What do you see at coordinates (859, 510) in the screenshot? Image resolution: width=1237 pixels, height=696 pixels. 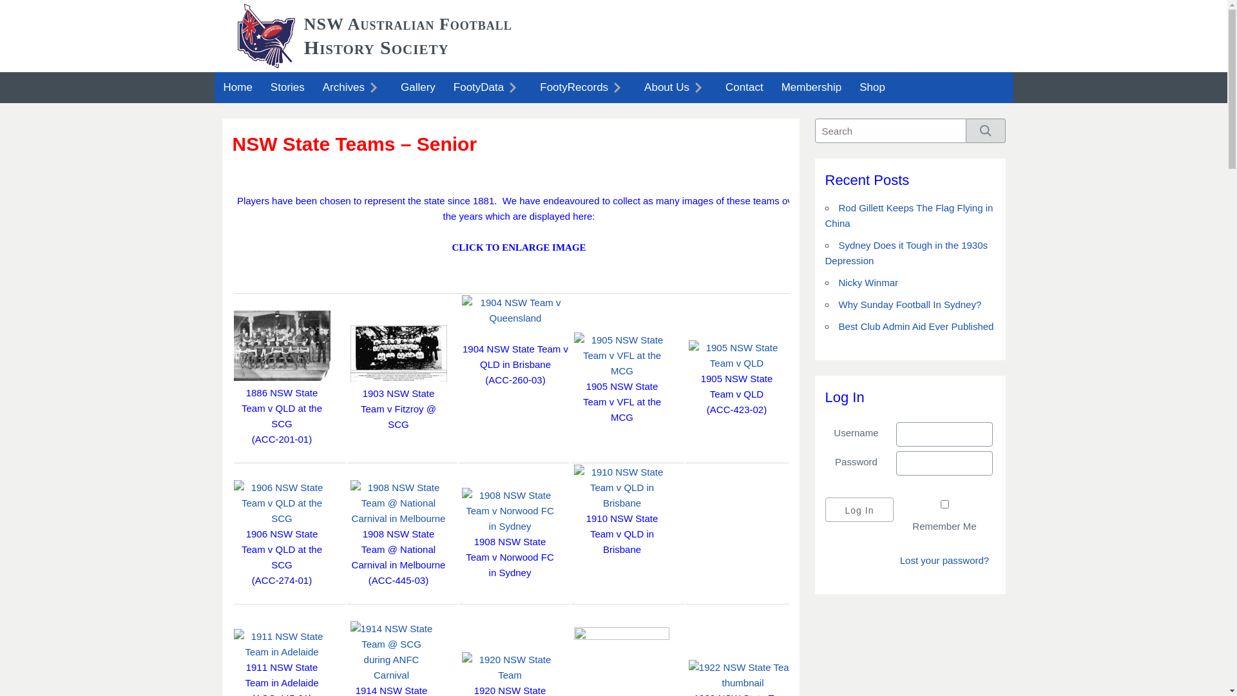 I see `Log In` at bounding box center [859, 510].